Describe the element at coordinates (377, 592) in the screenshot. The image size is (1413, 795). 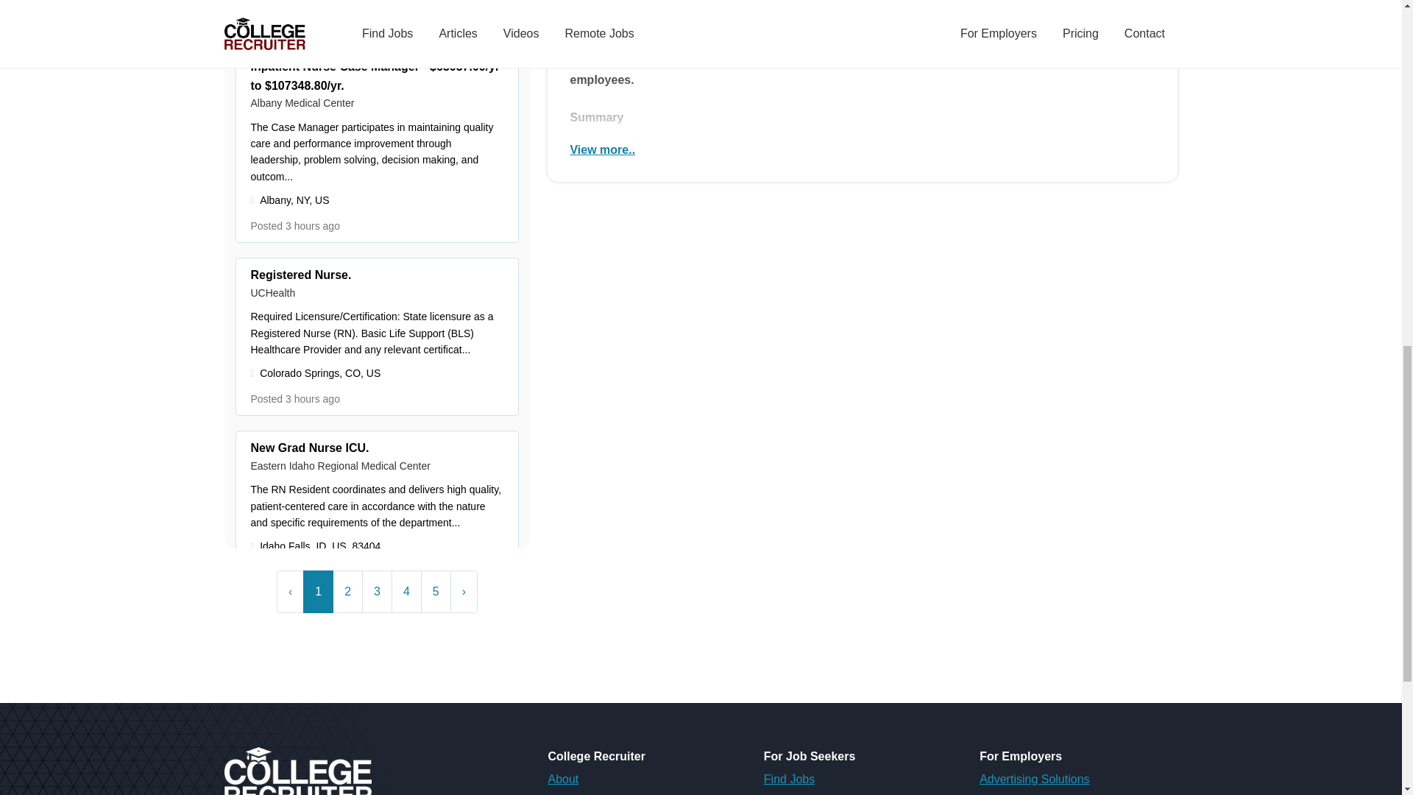
I see `3` at that location.